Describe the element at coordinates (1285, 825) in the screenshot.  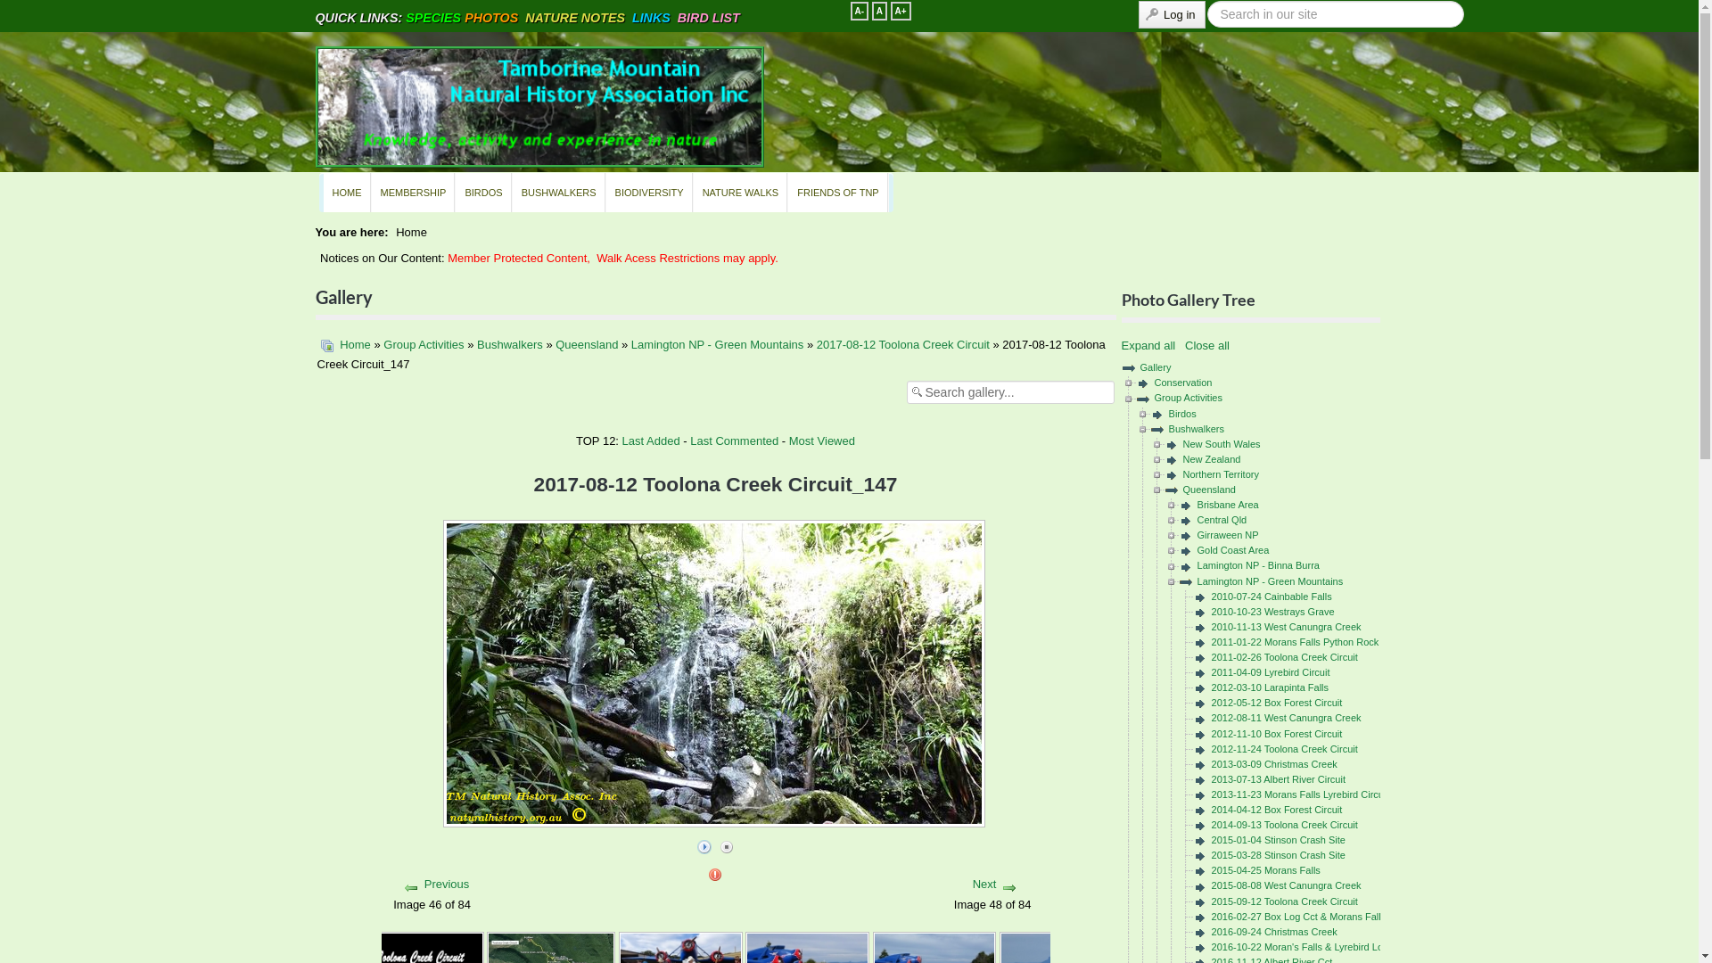
I see `2014-09-13 Toolona Creek Circuit` at that location.